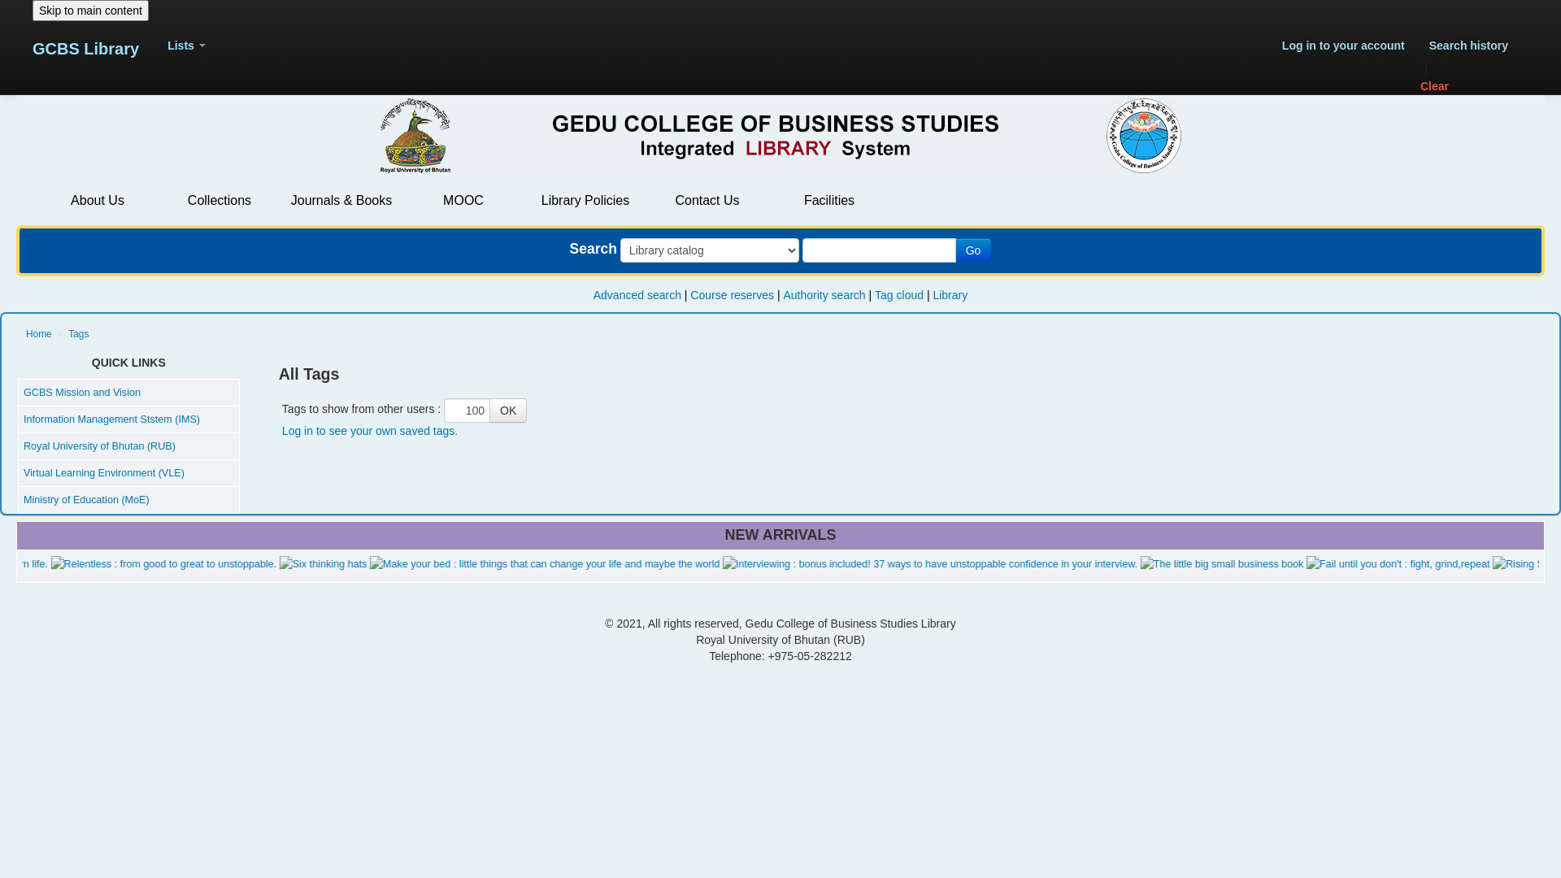  What do you see at coordinates (220, 201) in the screenshot?
I see `Collections` at bounding box center [220, 201].